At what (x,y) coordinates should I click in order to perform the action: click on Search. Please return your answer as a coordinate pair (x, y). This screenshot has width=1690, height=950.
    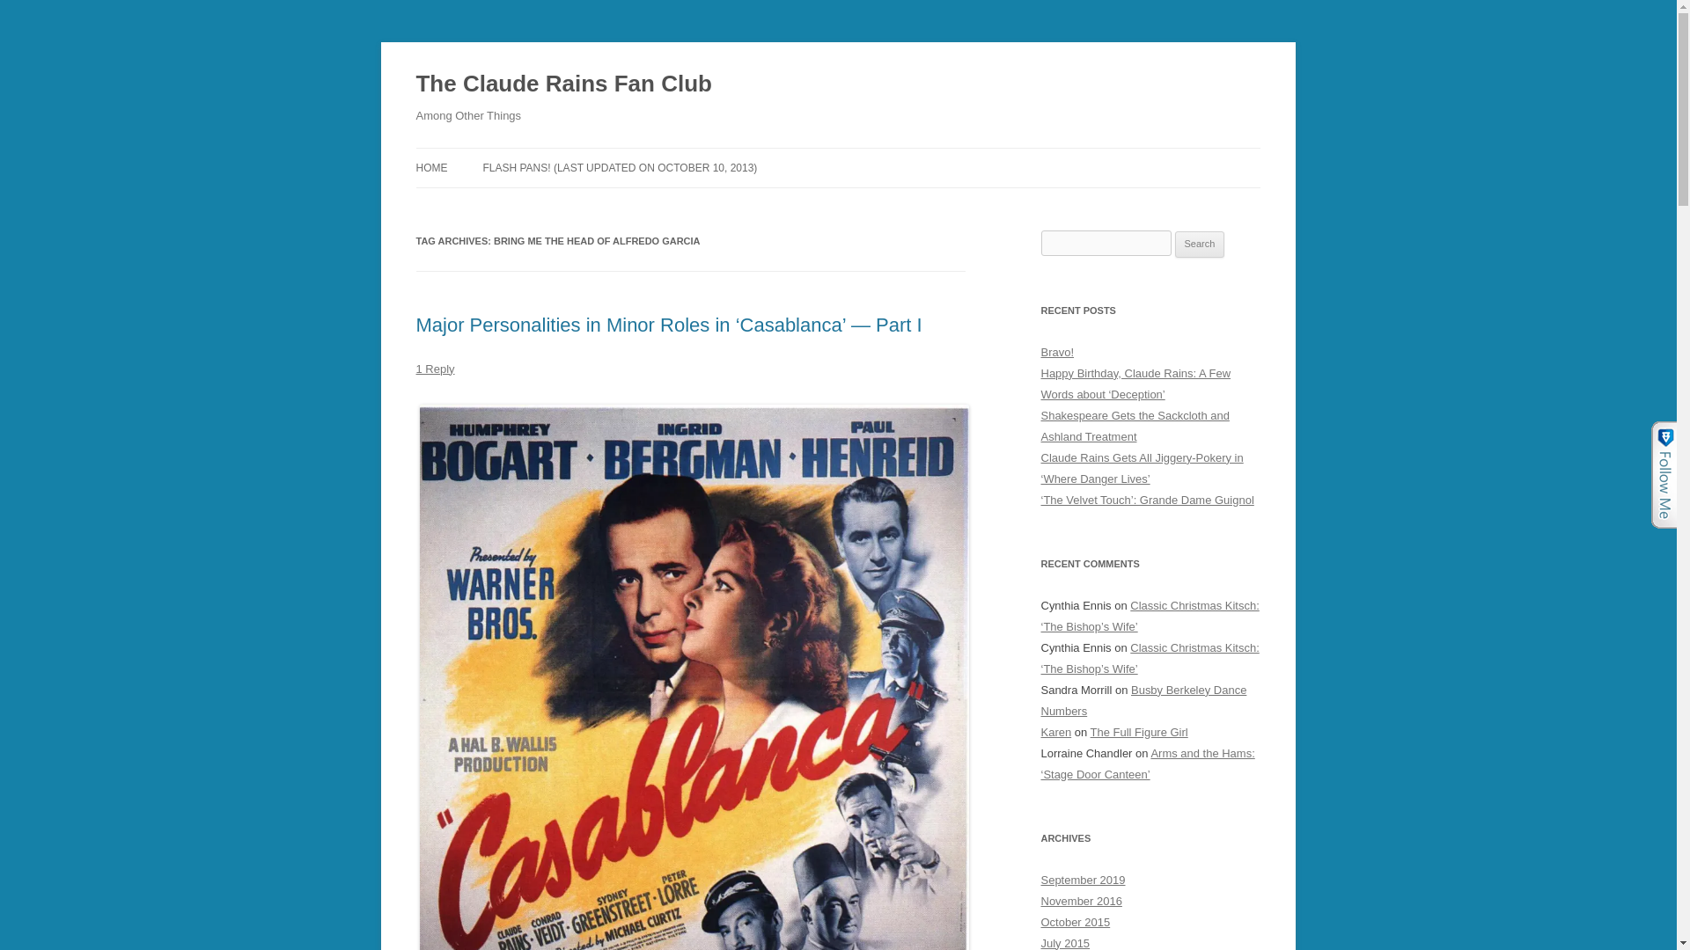
    Looking at the image, I should click on (1200, 245).